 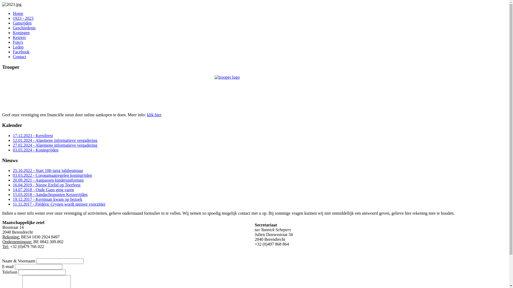 What do you see at coordinates (48, 199) in the screenshot?
I see `19.12.2017 - Kerstman kwam op bezoek` at bounding box center [48, 199].